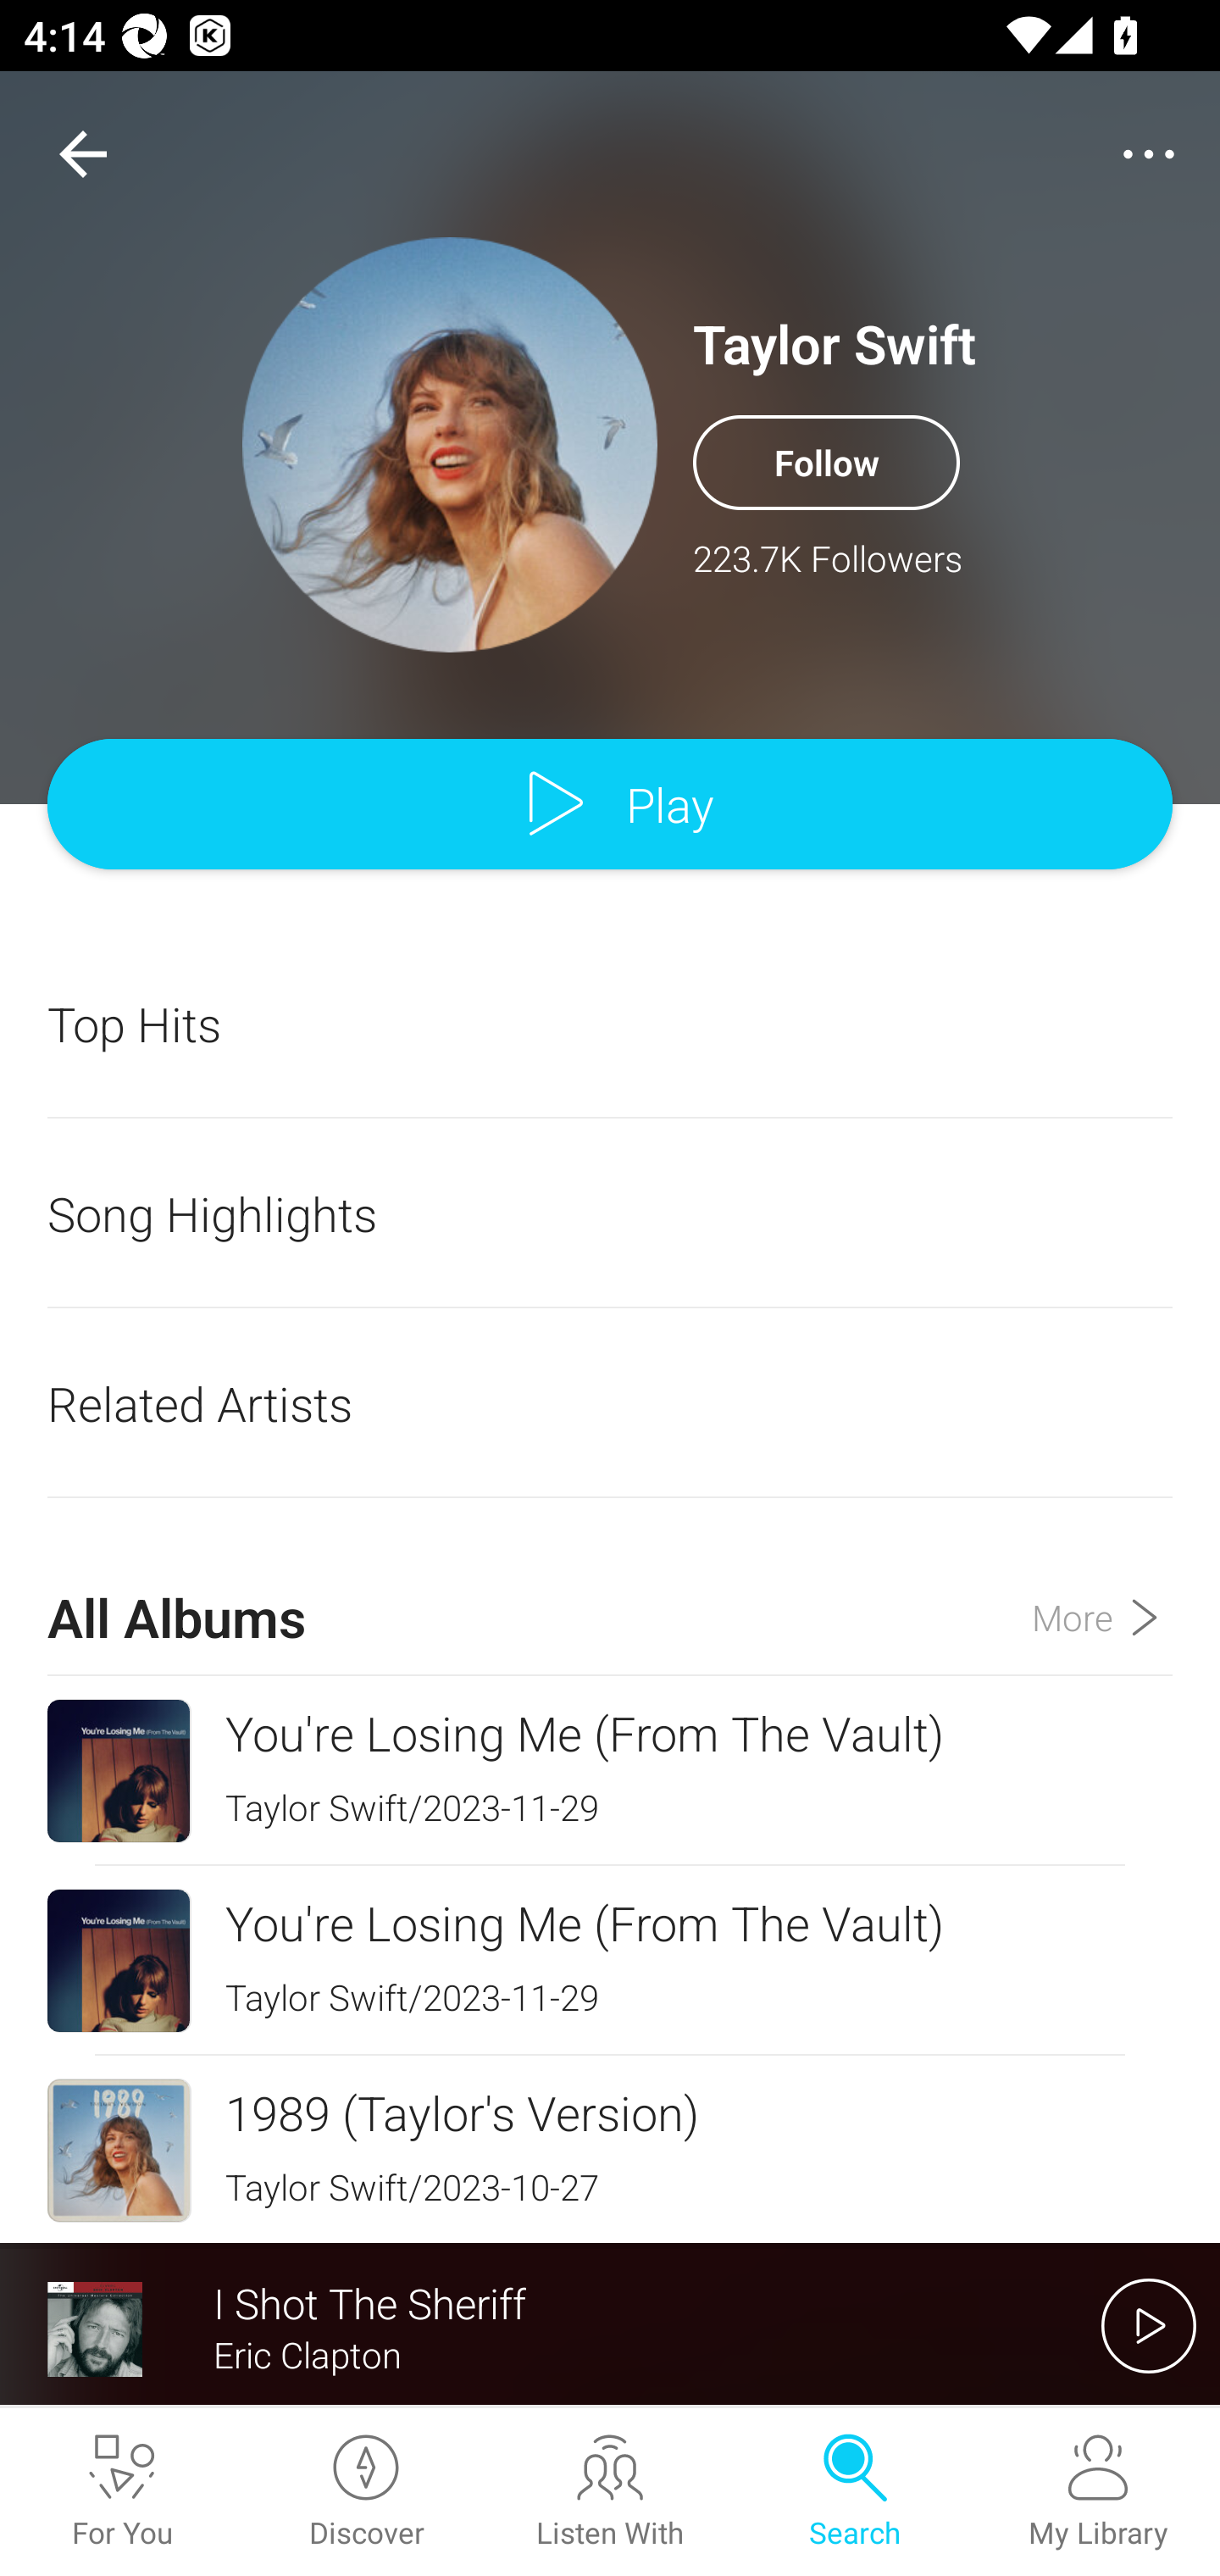 The height and width of the screenshot is (2576, 1220). Describe the element at coordinates (122, 2492) in the screenshot. I see `For You` at that location.